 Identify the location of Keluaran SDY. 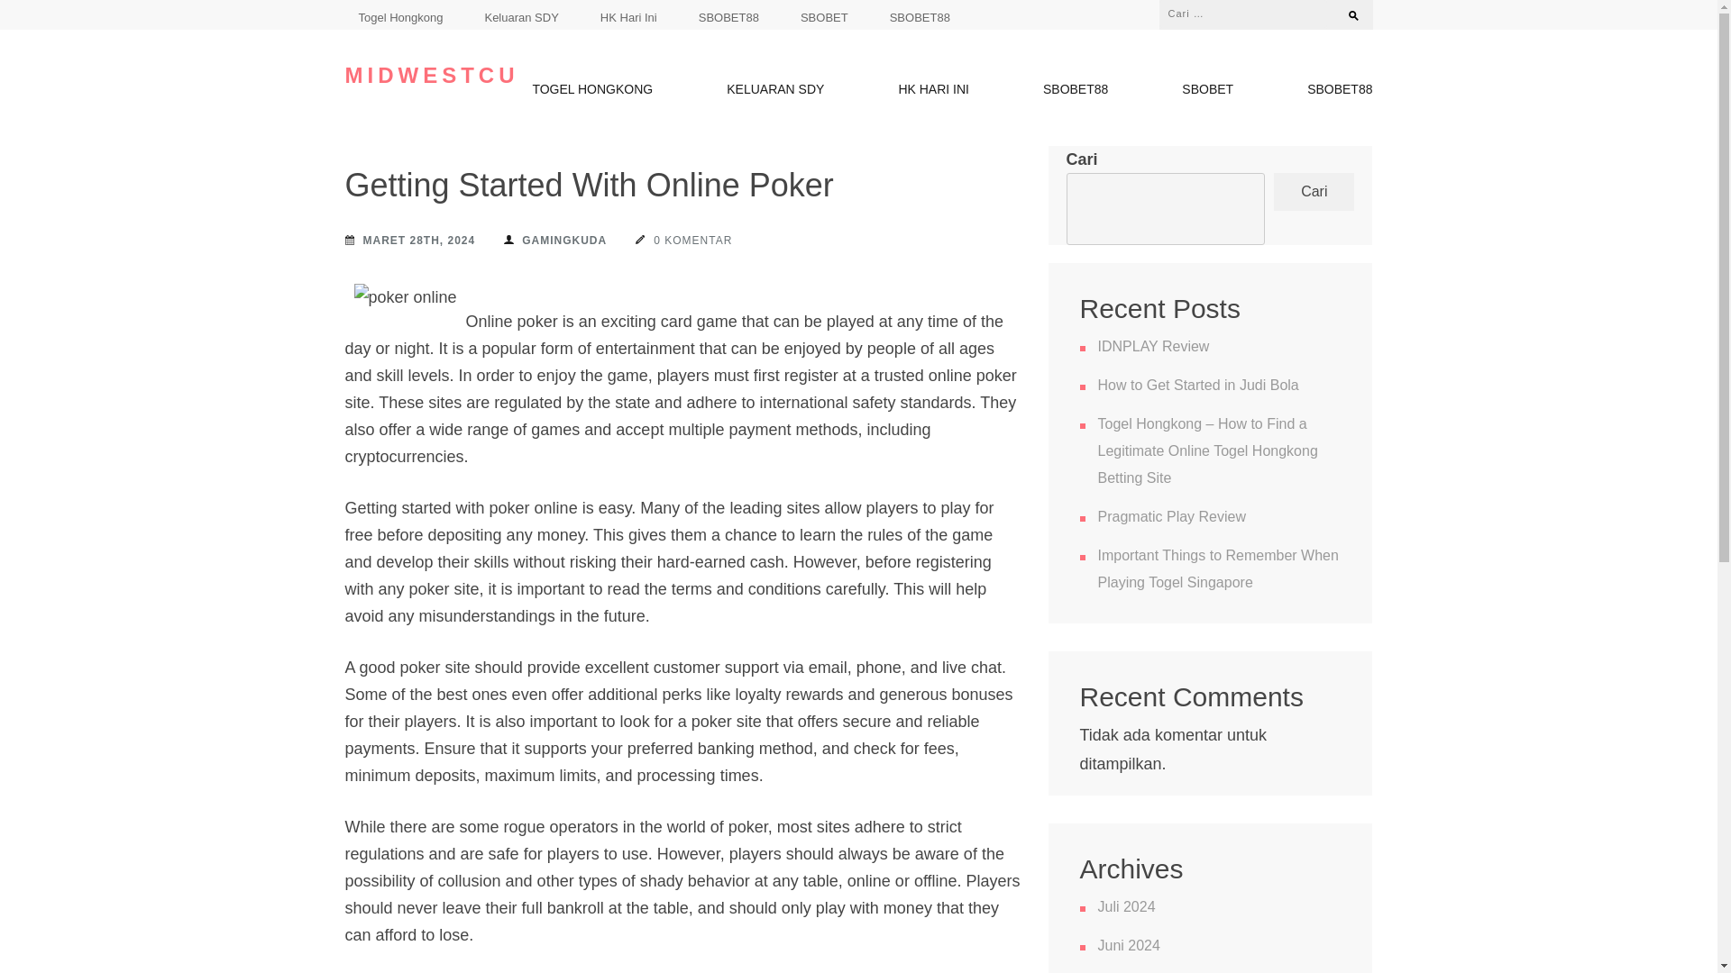
(521, 17).